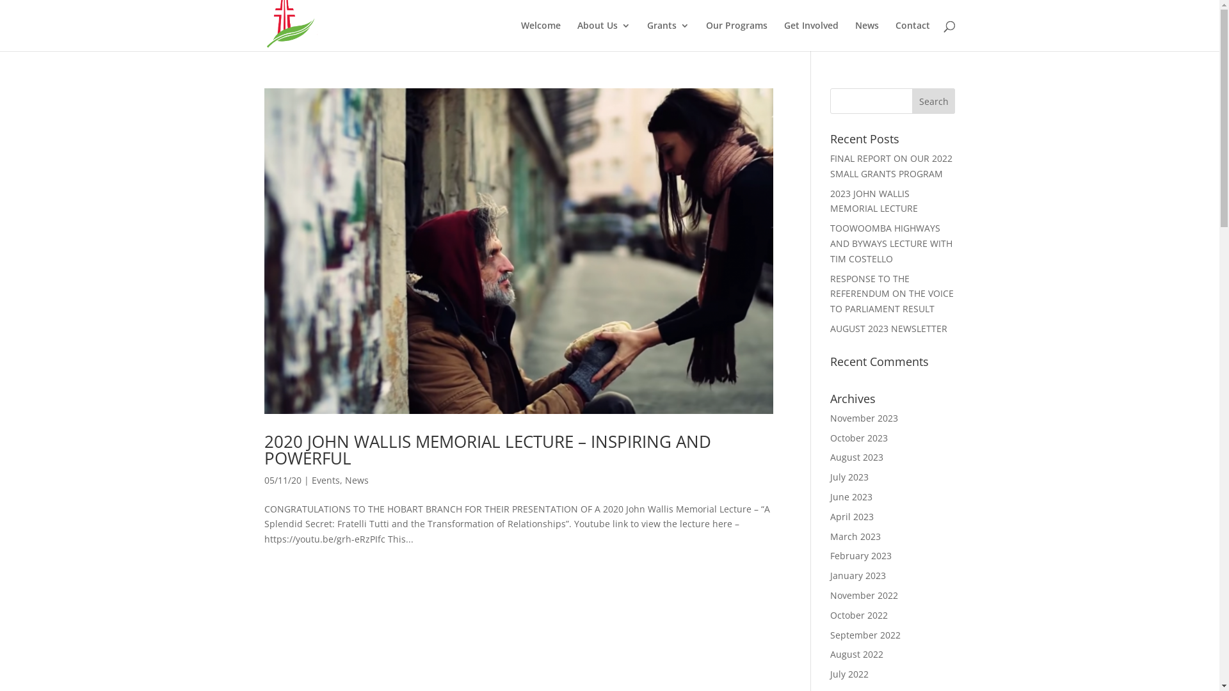 Image resolution: width=1229 pixels, height=691 pixels. Describe the element at coordinates (865, 635) in the screenshot. I see `September 2022` at that location.